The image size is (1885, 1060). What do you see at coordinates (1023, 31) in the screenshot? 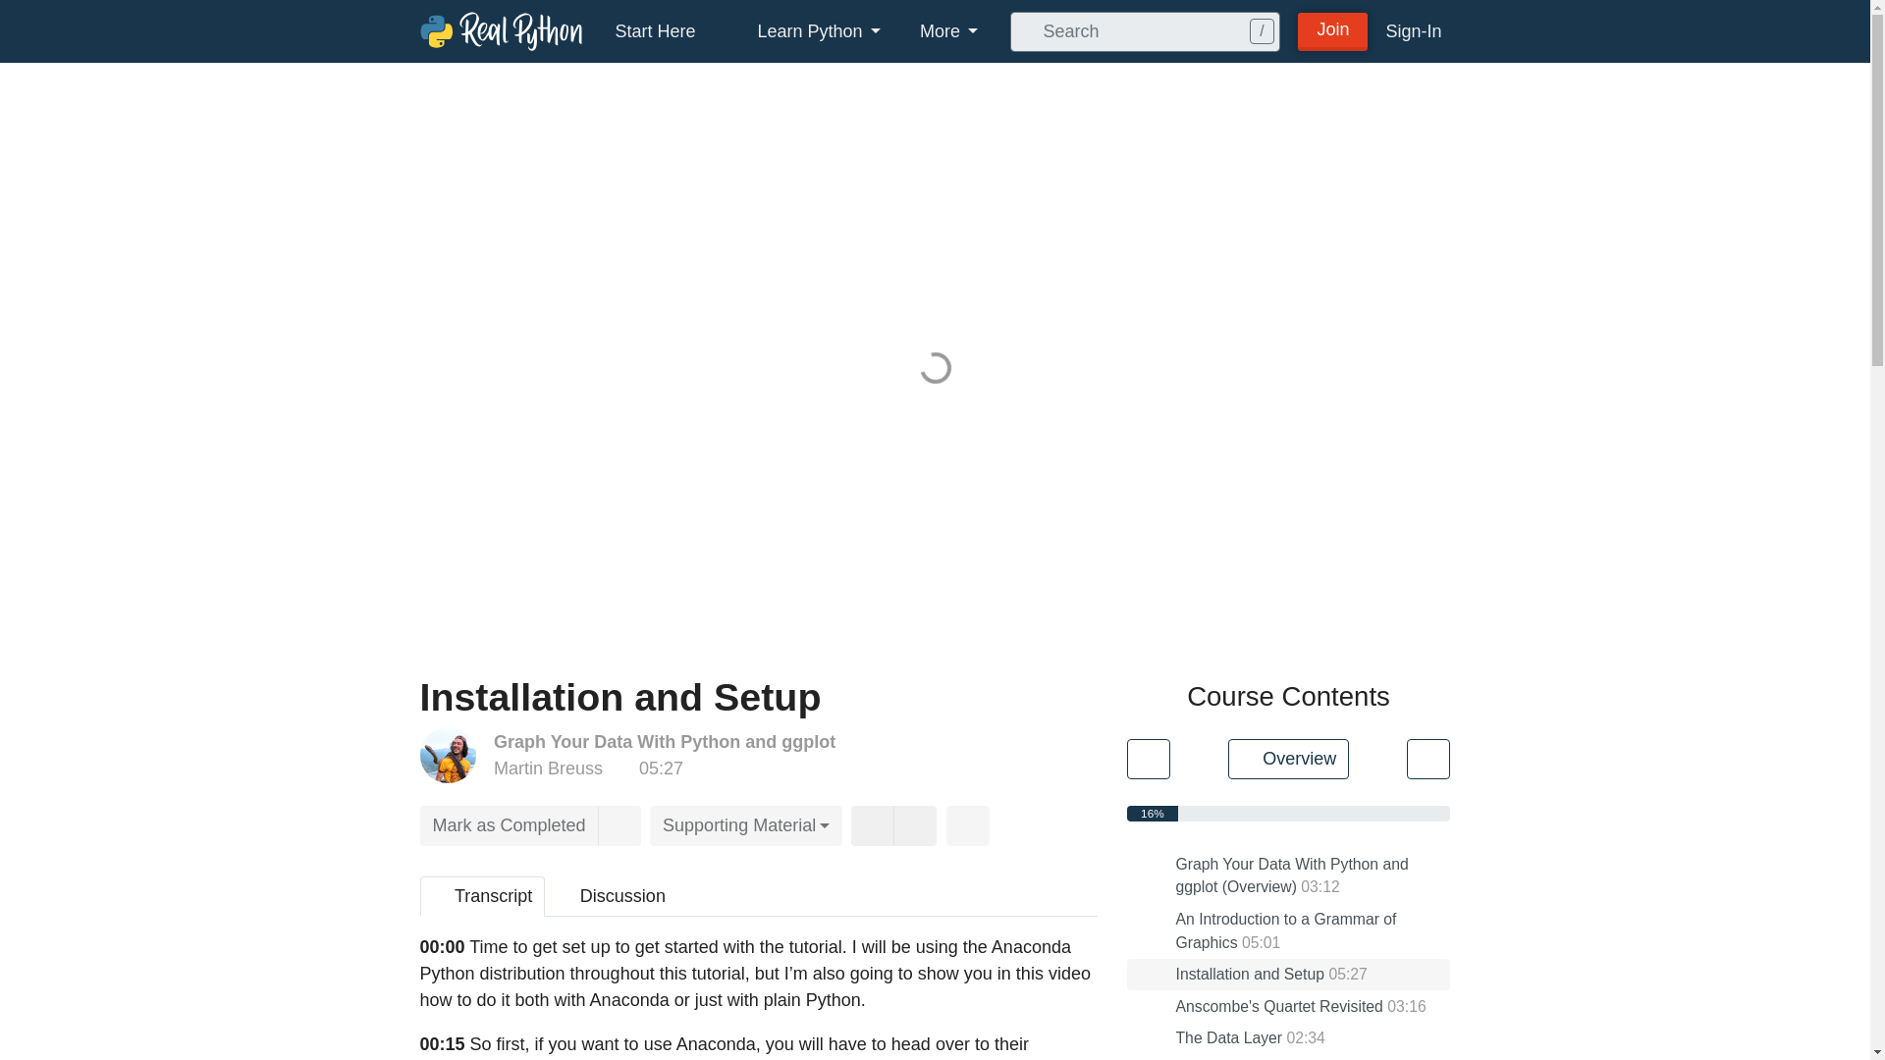
I see `Search` at bounding box center [1023, 31].